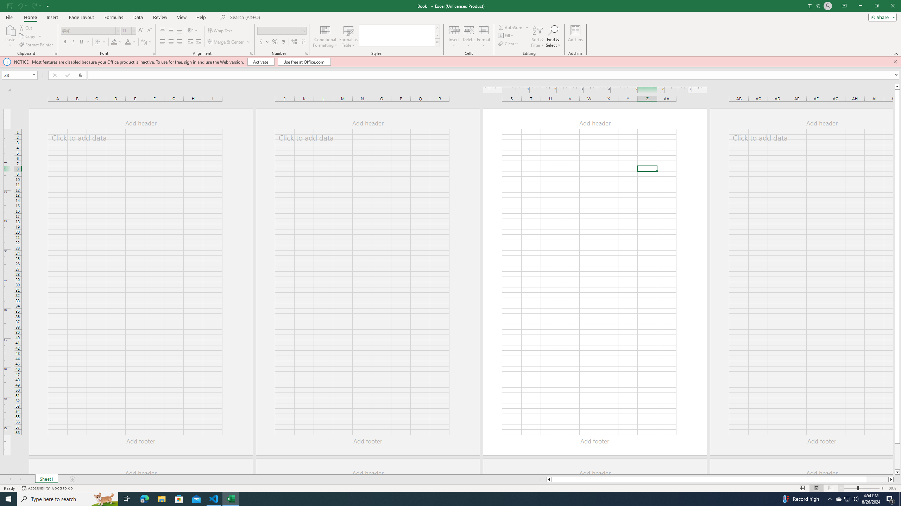  What do you see at coordinates (454, 30) in the screenshot?
I see `Insert Cells` at bounding box center [454, 30].